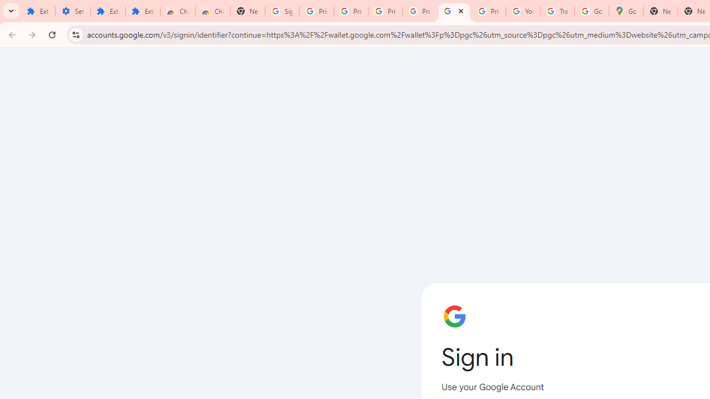  I want to click on New Tab, so click(660, 11).